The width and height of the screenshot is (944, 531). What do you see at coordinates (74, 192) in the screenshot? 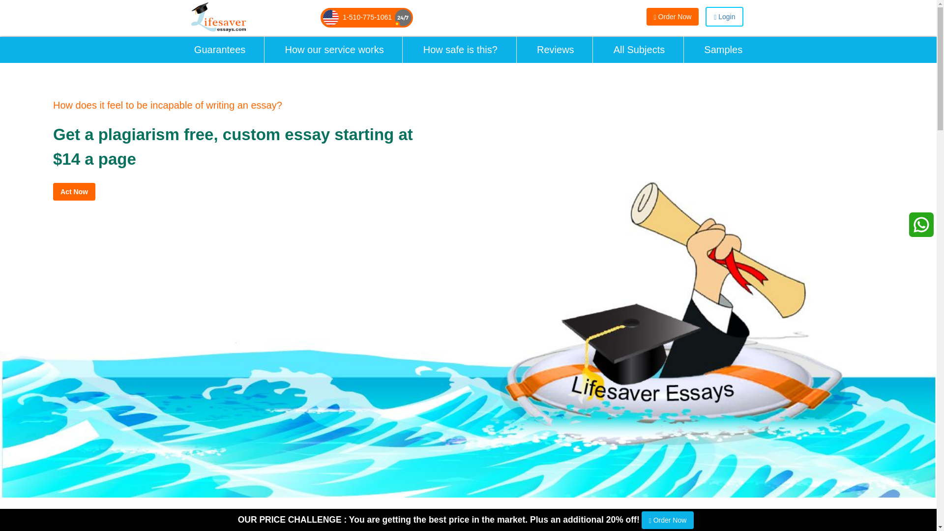
I see `Act Now` at bounding box center [74, 192].